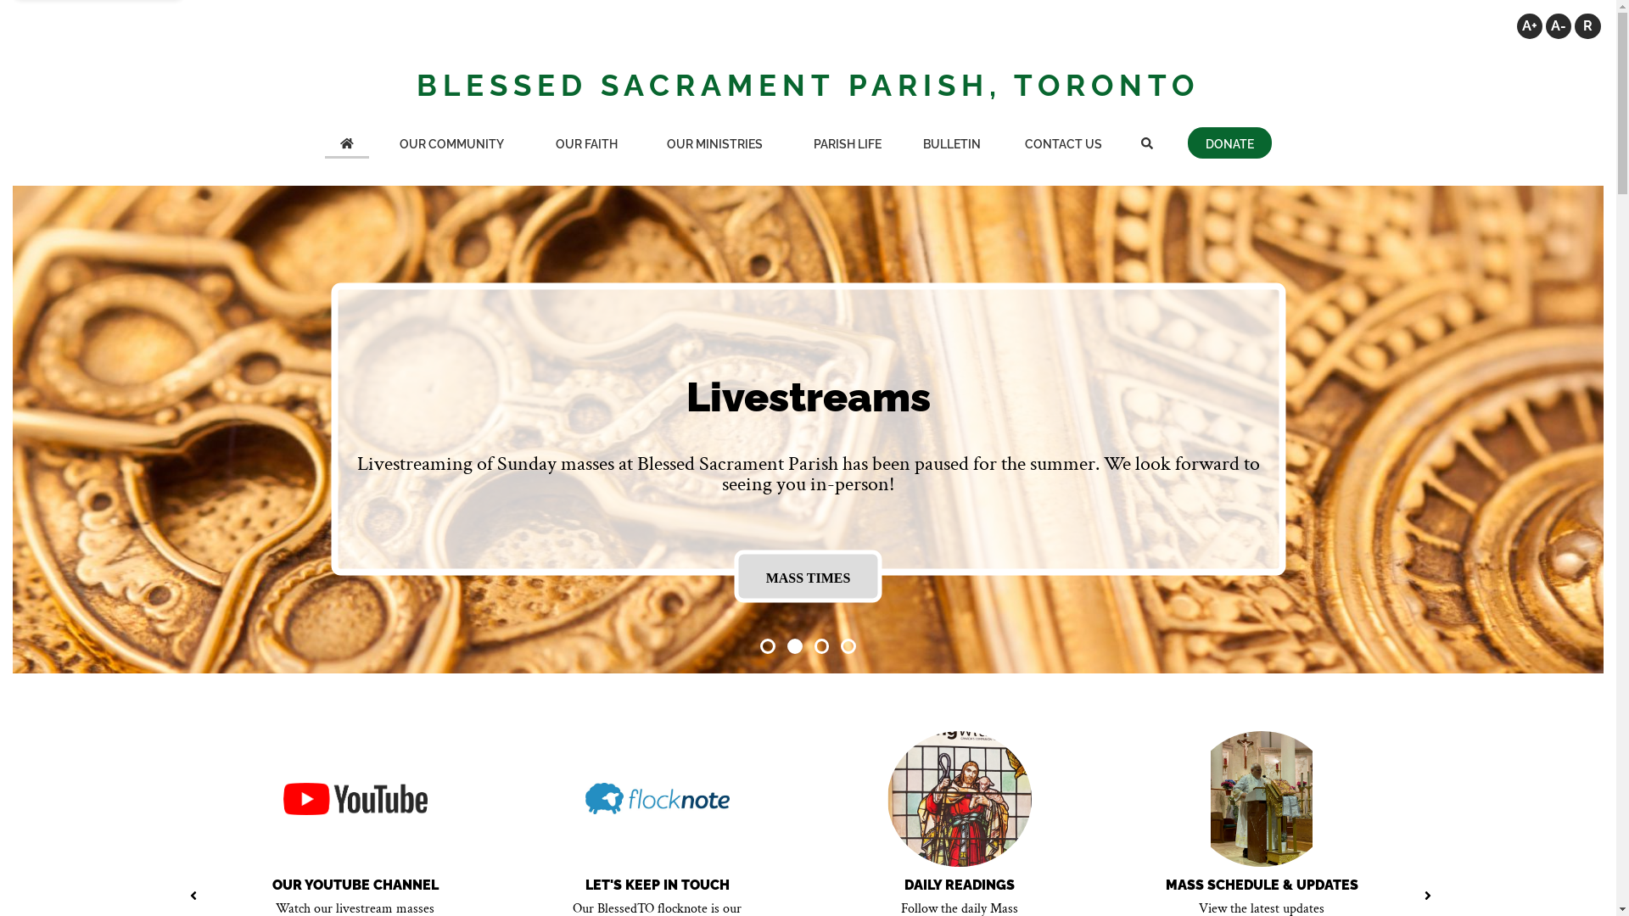  What do you see at coordinates (658, 799) in the screenshot?
I see `Flocknote Logo` at bounding box center [658, 799].